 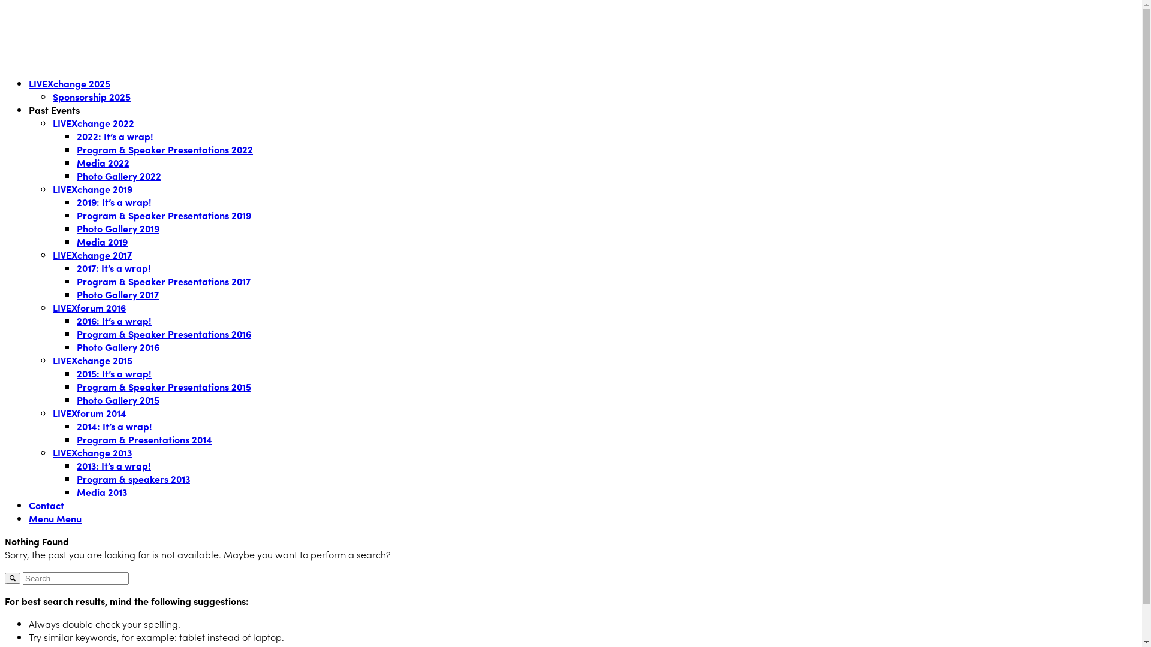 What do you see at coordinates (118, 228) in the screenshot?
I see `Photo Gallery 2019` at bounding box center [118, 228].